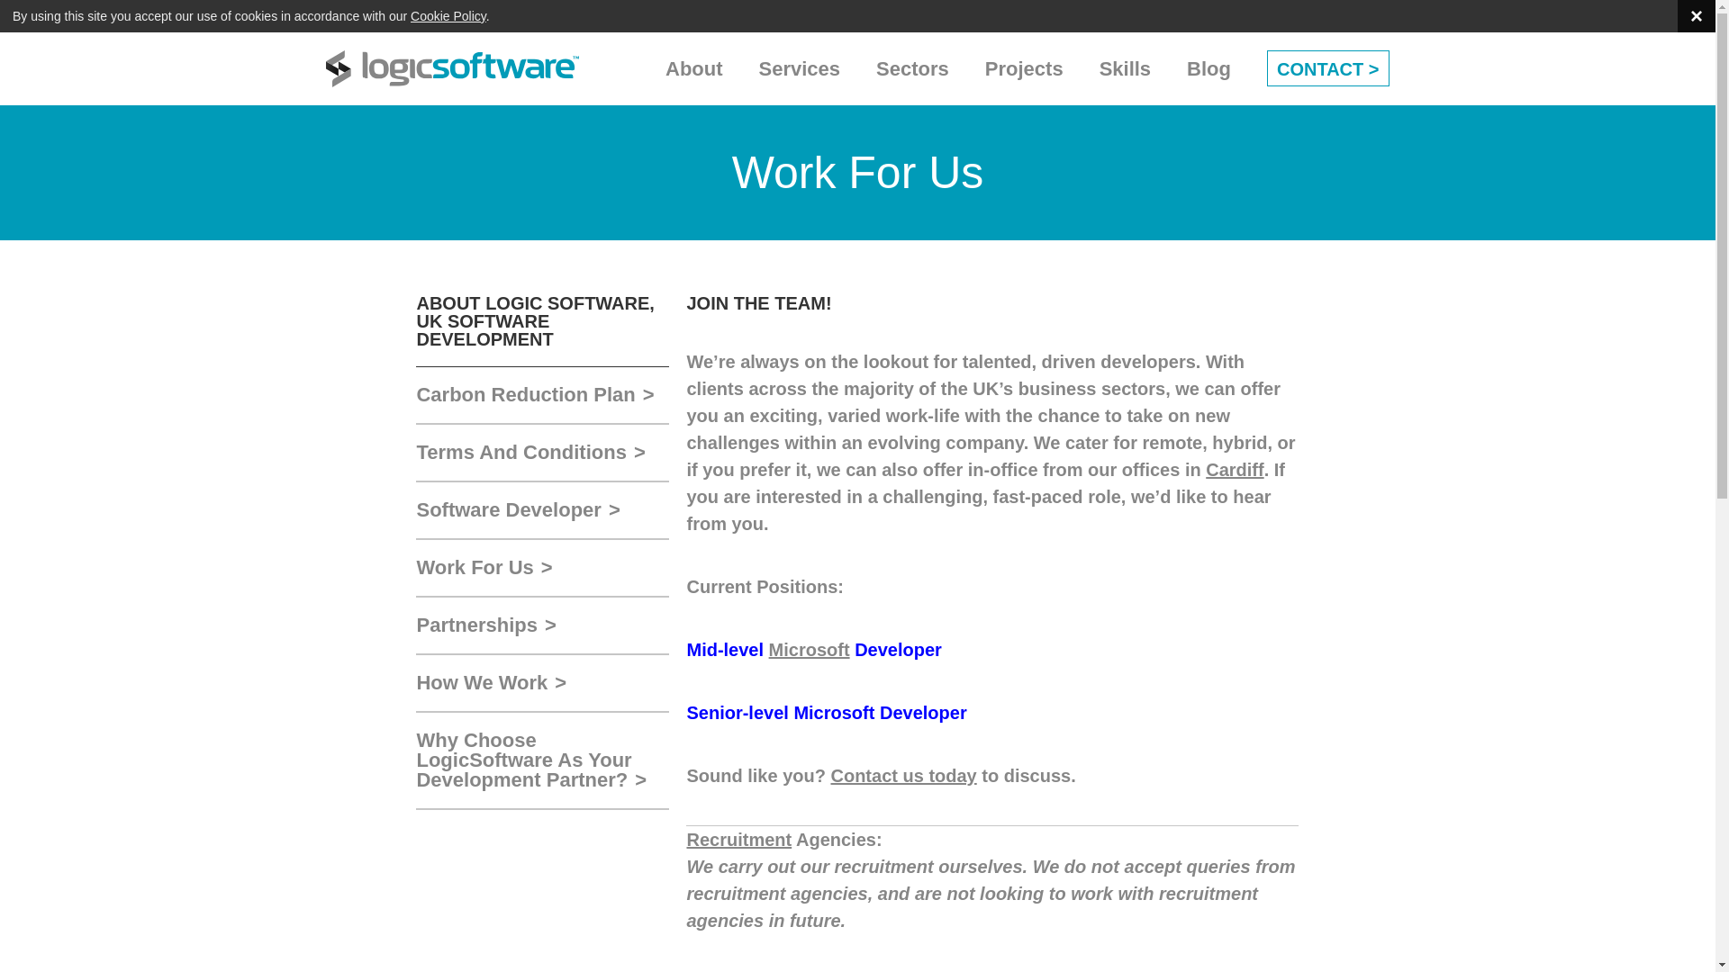 This screenshot has height=972, width=1729. I want to click on Skills, so click(1126, 68).